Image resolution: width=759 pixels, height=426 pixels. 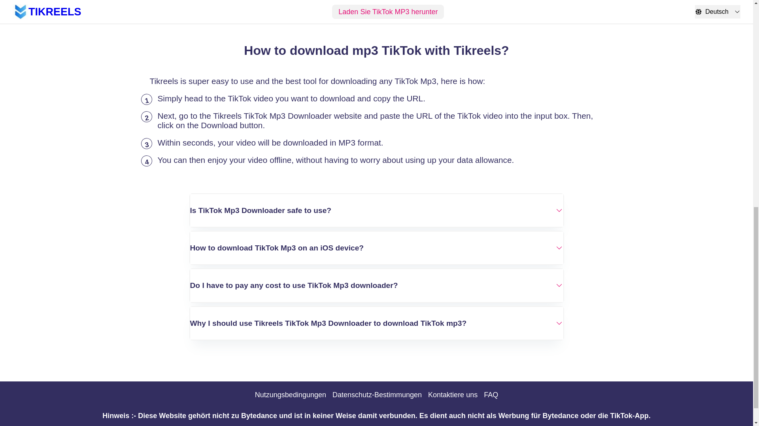 What do you see at coordinates (376, 285) in the screenshot?
I see `Do I have to pay any cost to use TikTok Mp3 downloader?` at bounding box center [376, 285].